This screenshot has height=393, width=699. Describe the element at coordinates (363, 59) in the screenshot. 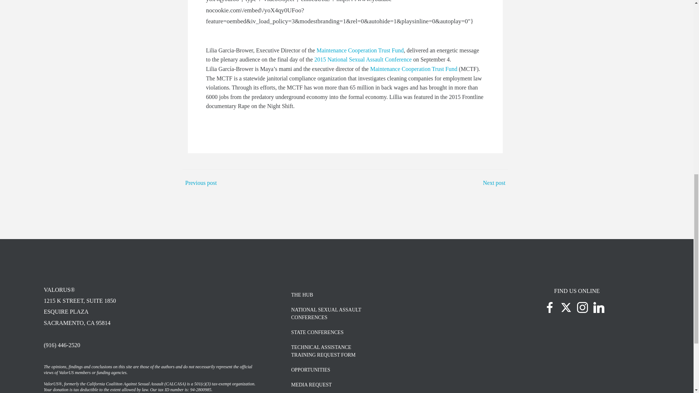

I see `STATE CONFERENCES` at that location.